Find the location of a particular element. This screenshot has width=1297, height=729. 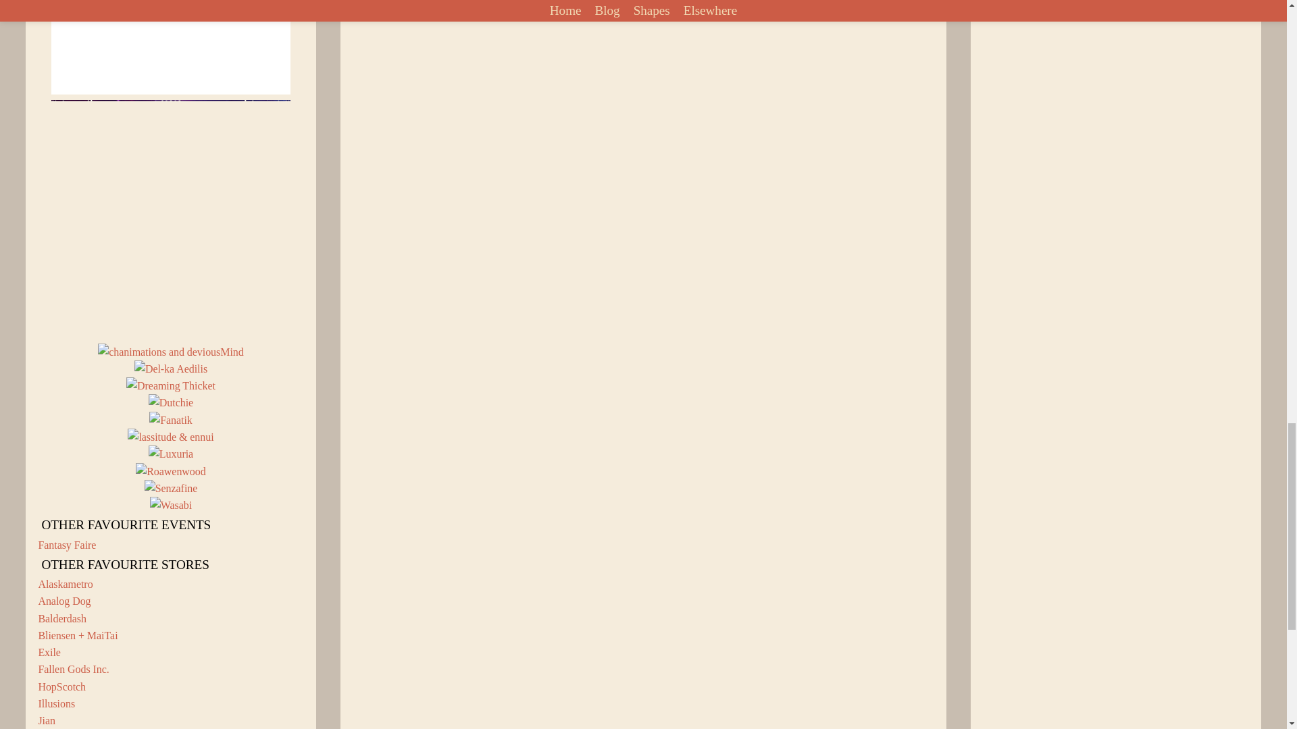

Del-ka Aedilis is located at coordinates (171, 369).